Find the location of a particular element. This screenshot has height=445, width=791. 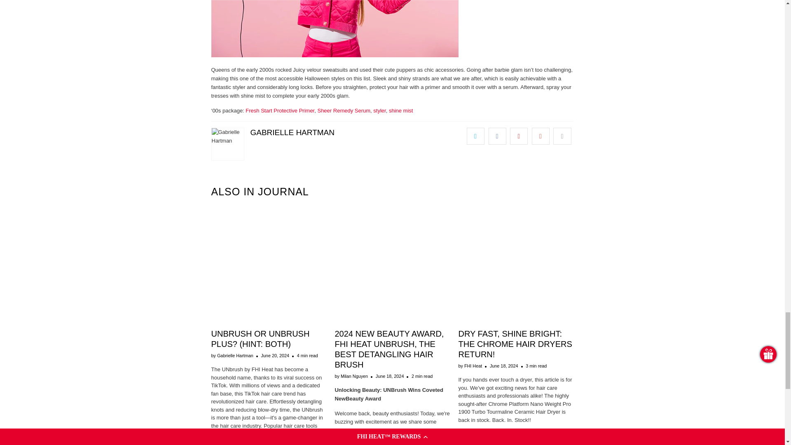

Share this on Twitter is located at coordinates (475, 136).